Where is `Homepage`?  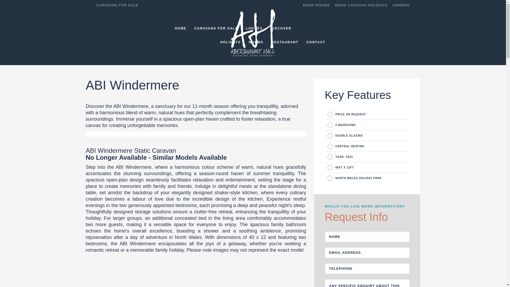
Homepage is located at coordinates (253, 39).